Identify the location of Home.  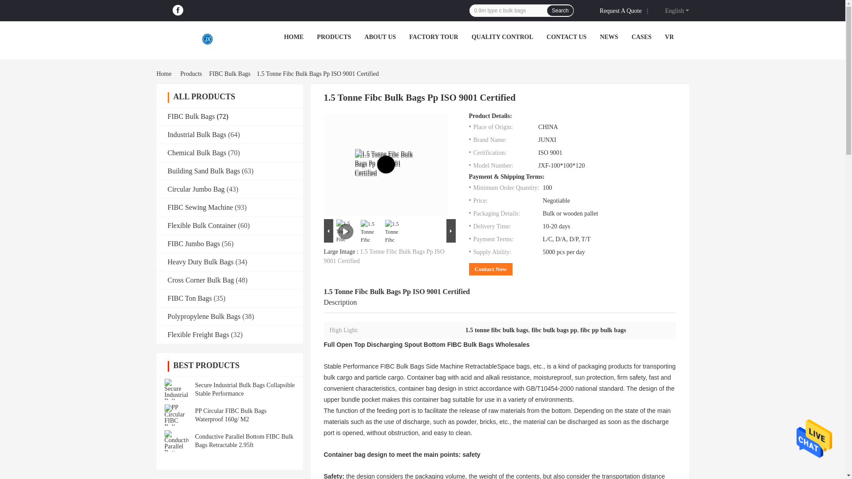
(165, 74).